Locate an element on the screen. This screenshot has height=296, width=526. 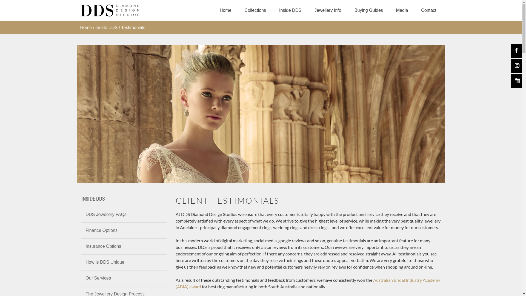
Home is located at coordinates (86, 27).